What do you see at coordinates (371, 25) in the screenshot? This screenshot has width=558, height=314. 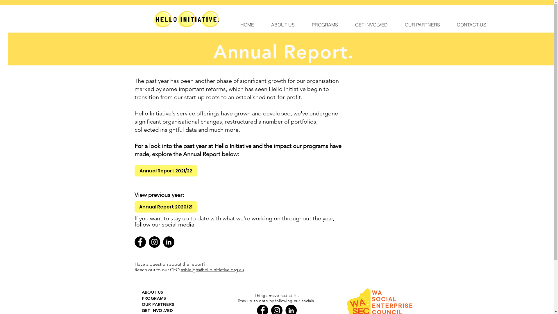 I see `GET INVOLVED` at bounding box center [371, 25].